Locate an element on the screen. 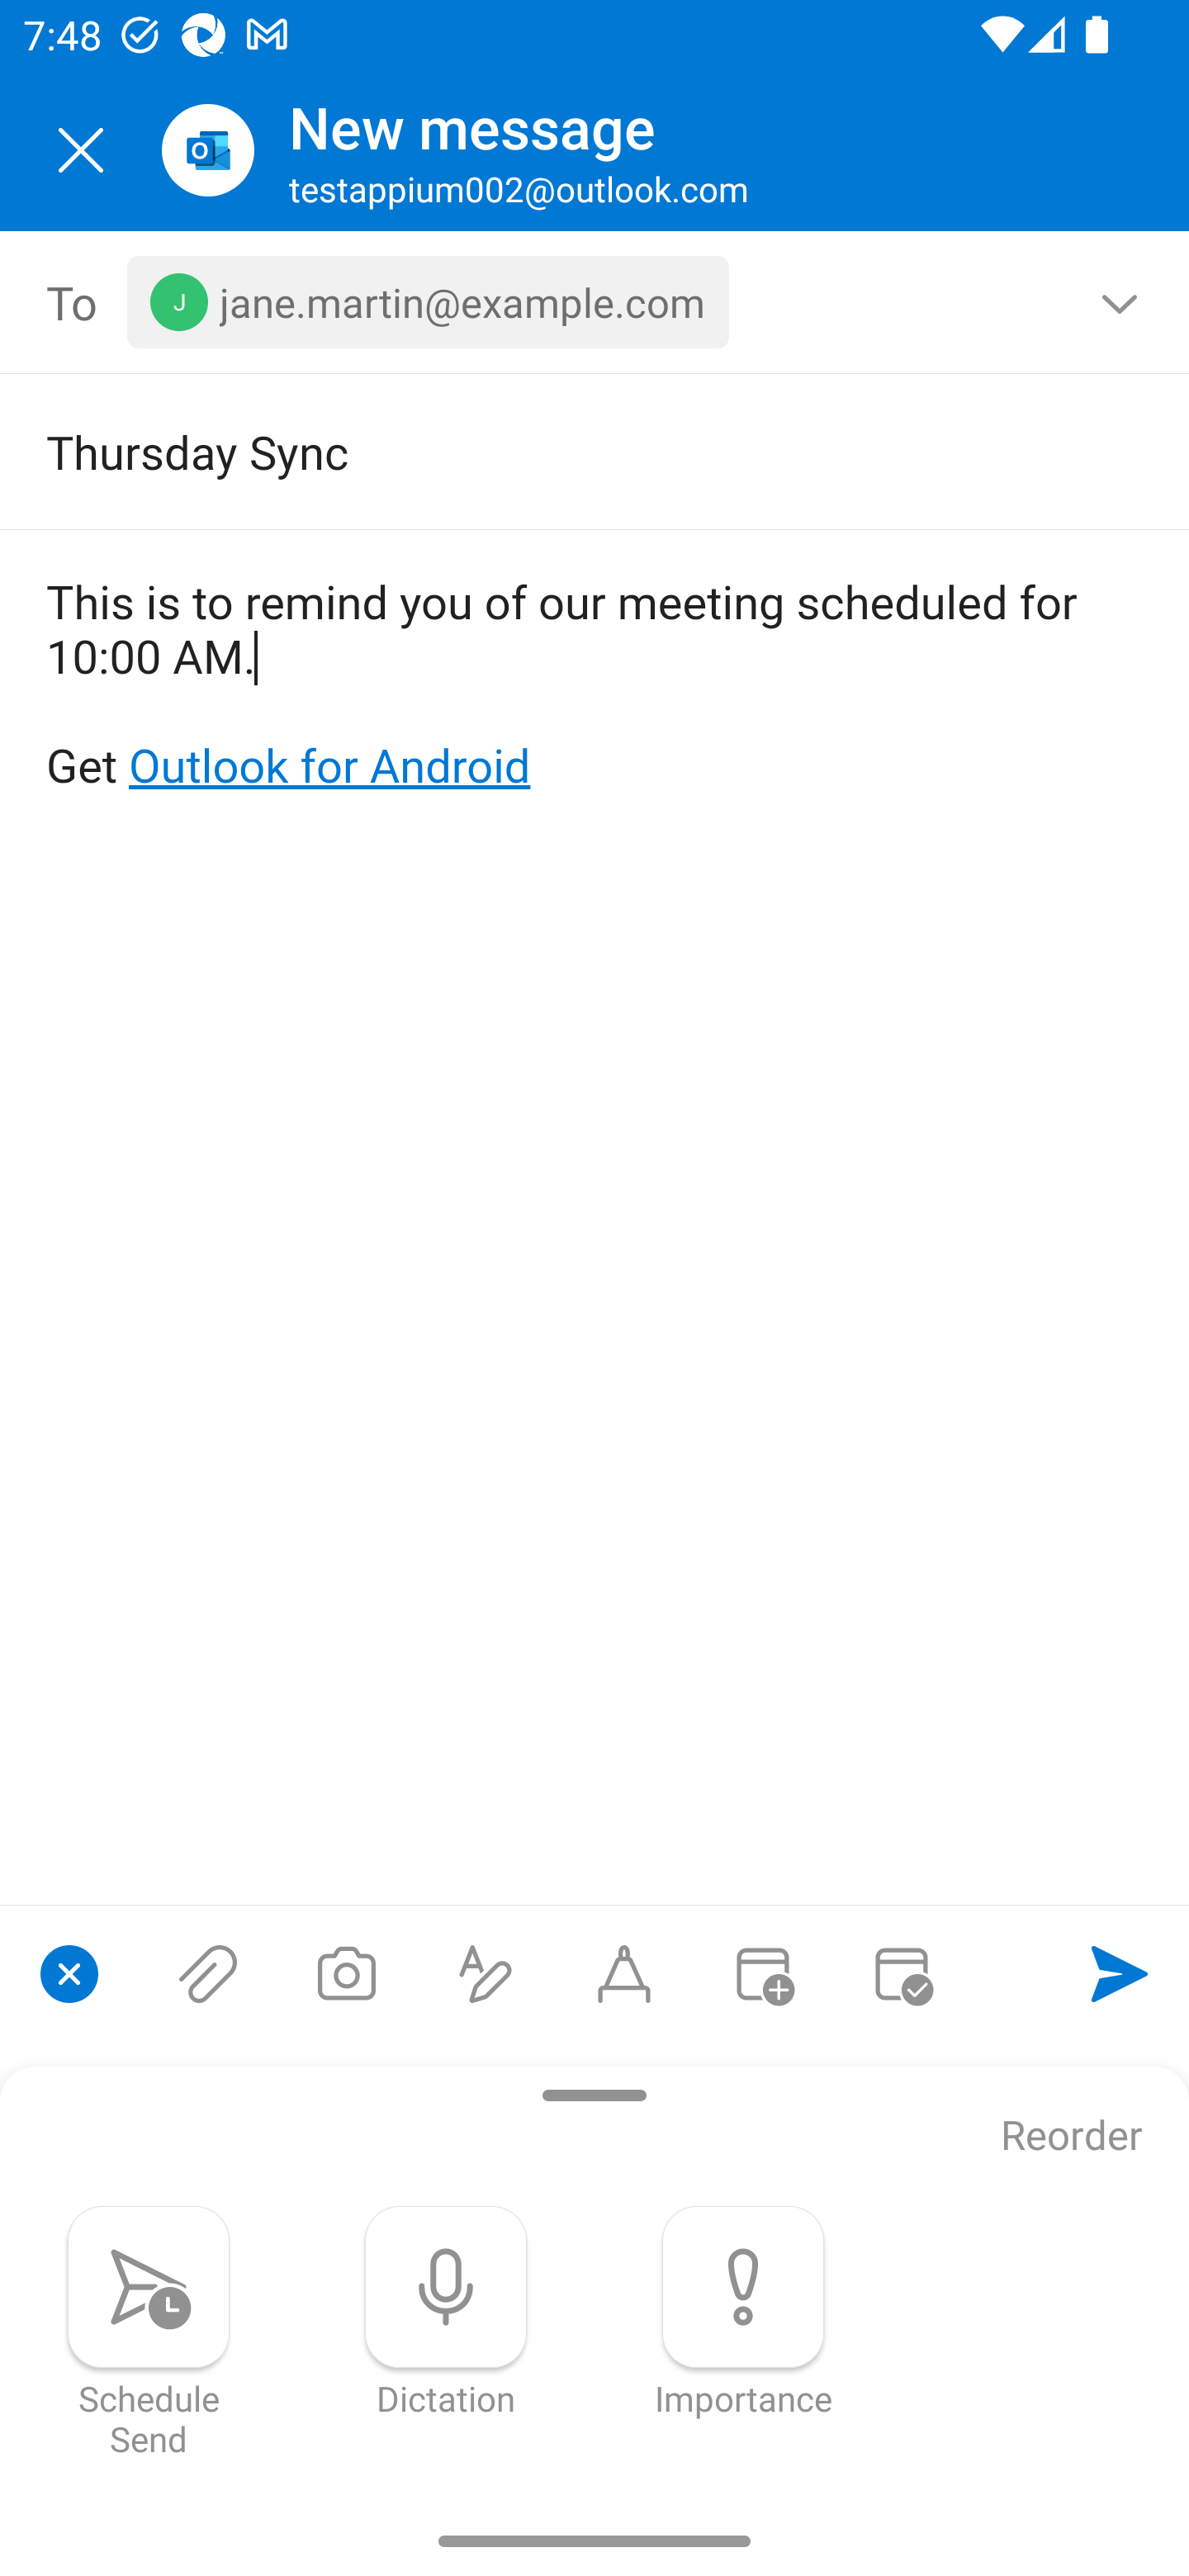 This screenshot has width=1189, height=2576. Reorder is located at coordinates (1072, 2137).